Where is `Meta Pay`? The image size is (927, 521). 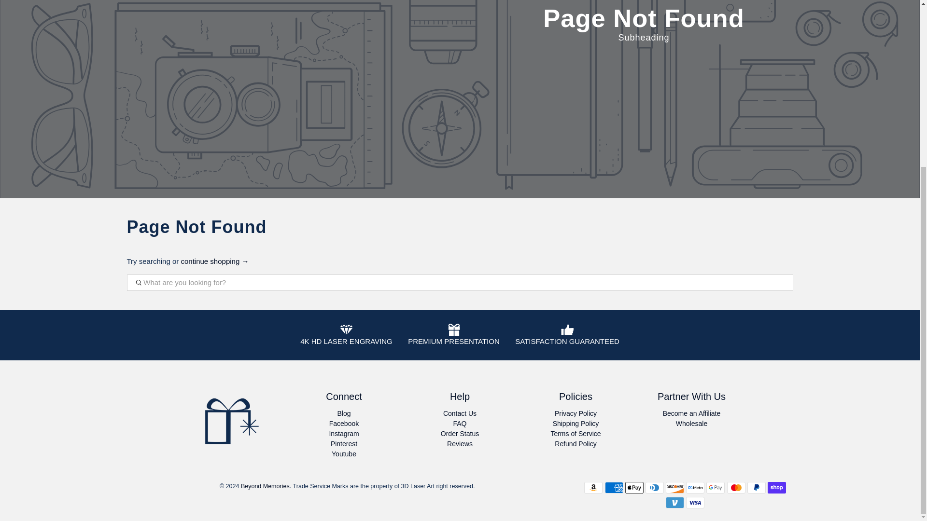 Meta Pay is located at coordinates (695, 487).